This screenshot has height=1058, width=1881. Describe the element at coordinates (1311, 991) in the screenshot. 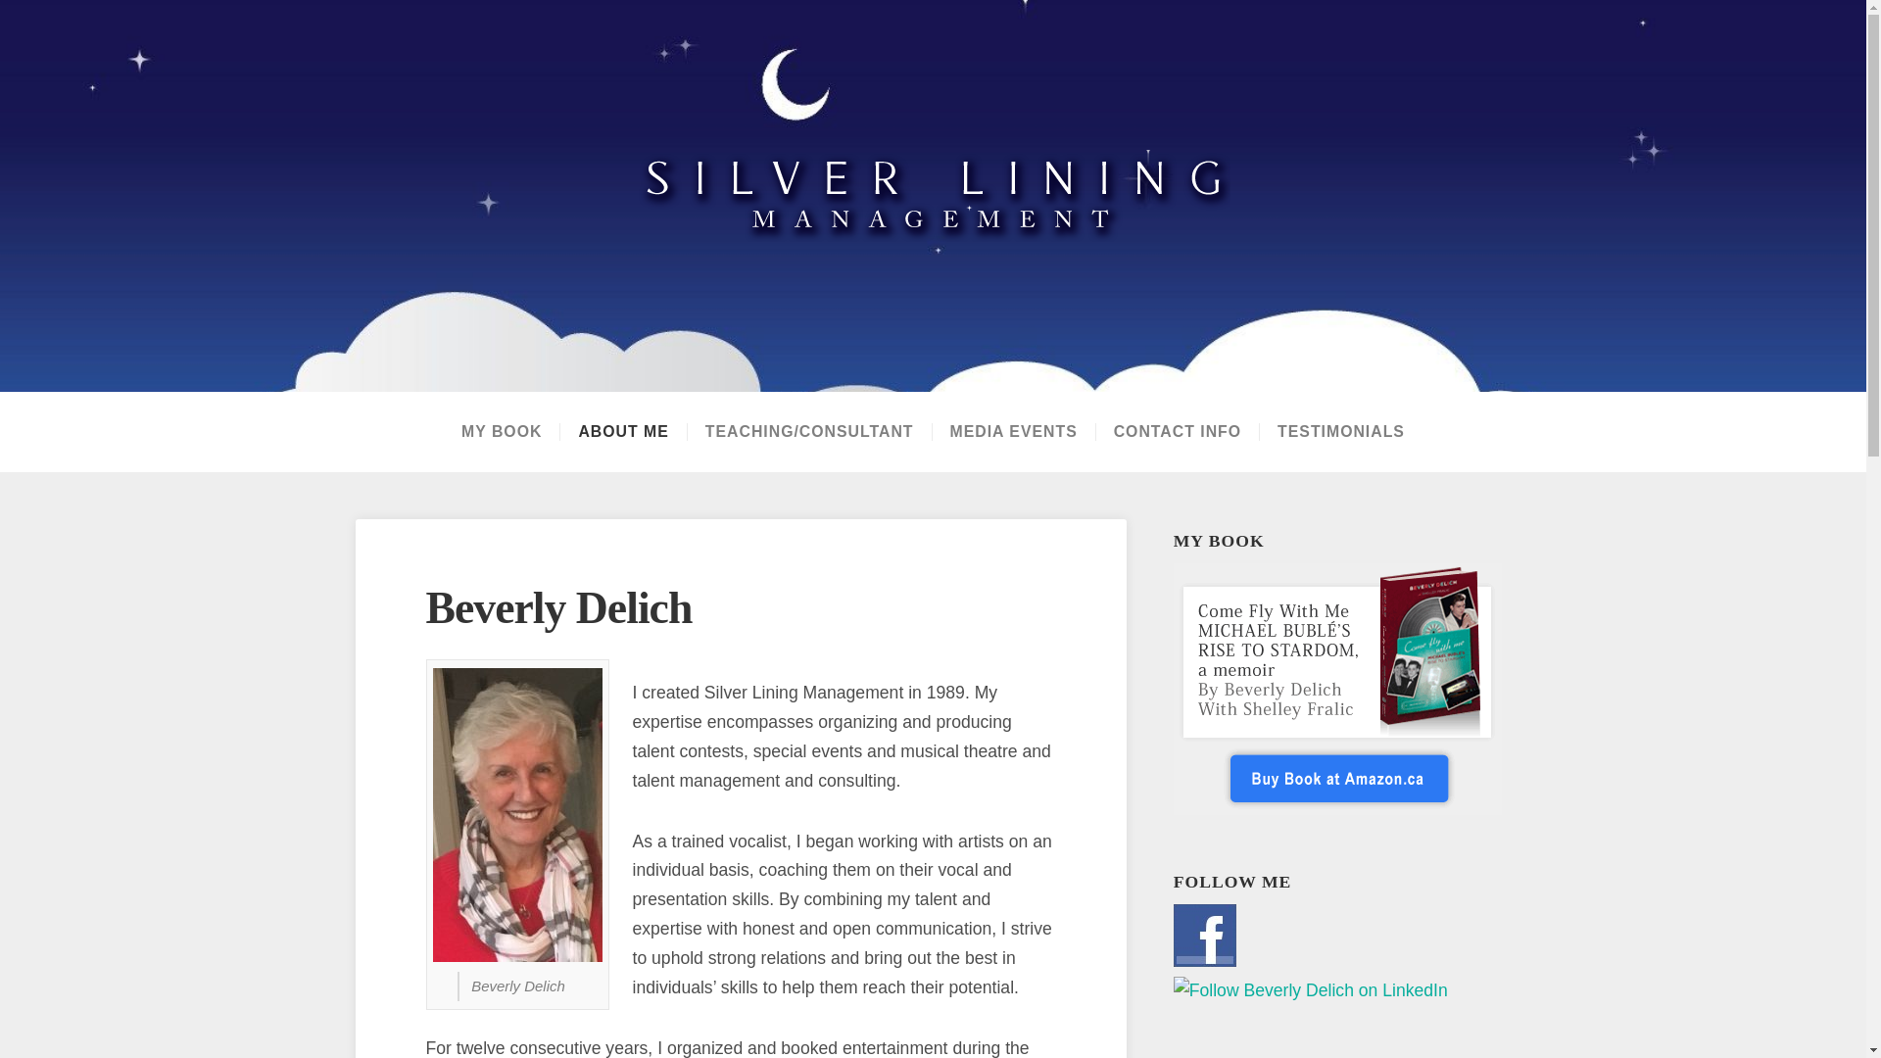

I see `Follow Beverly Delich on LinkedIn` at that location.